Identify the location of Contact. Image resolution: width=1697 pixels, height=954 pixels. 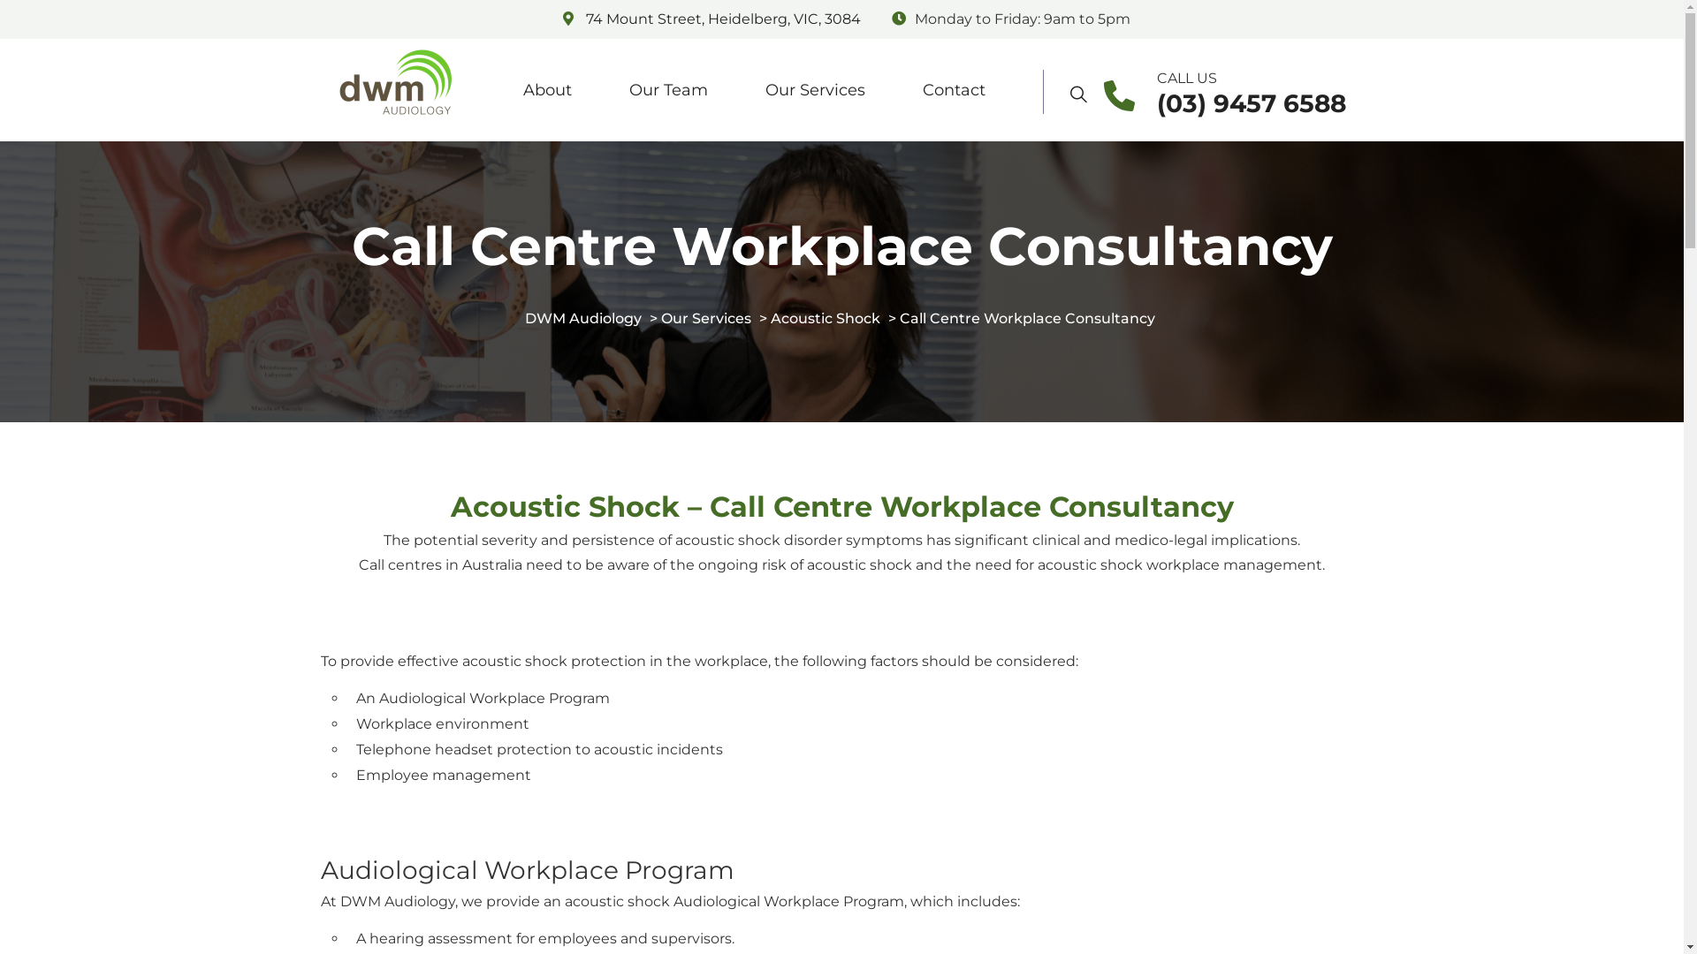
(961, 90).